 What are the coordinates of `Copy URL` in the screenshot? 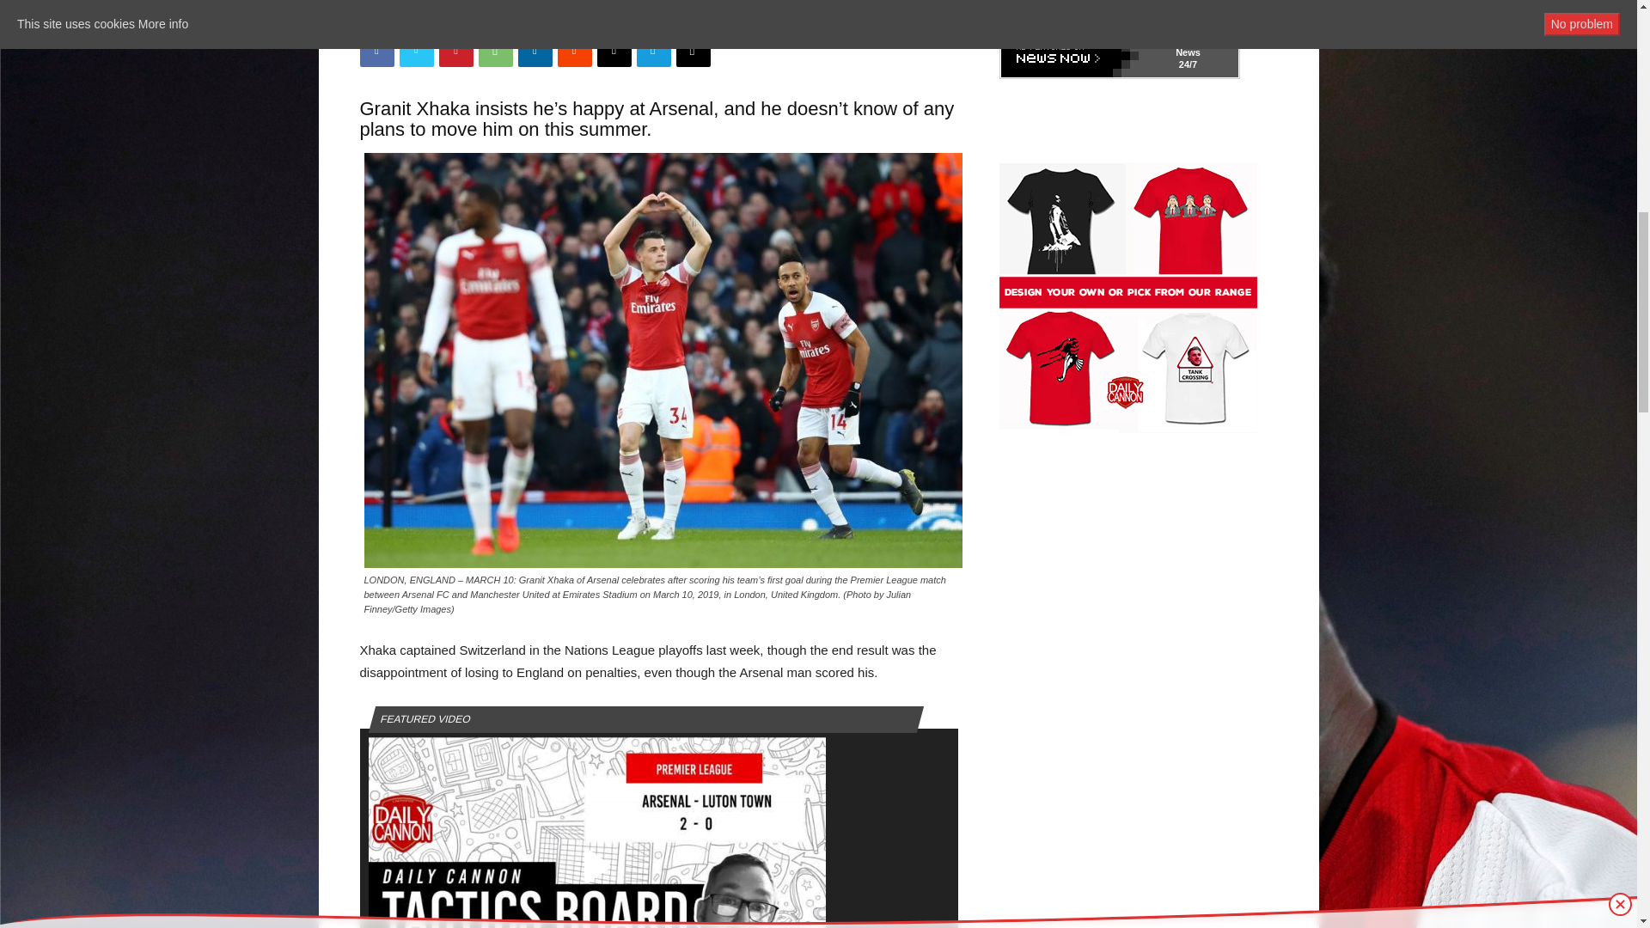 It's located at (692, 49).